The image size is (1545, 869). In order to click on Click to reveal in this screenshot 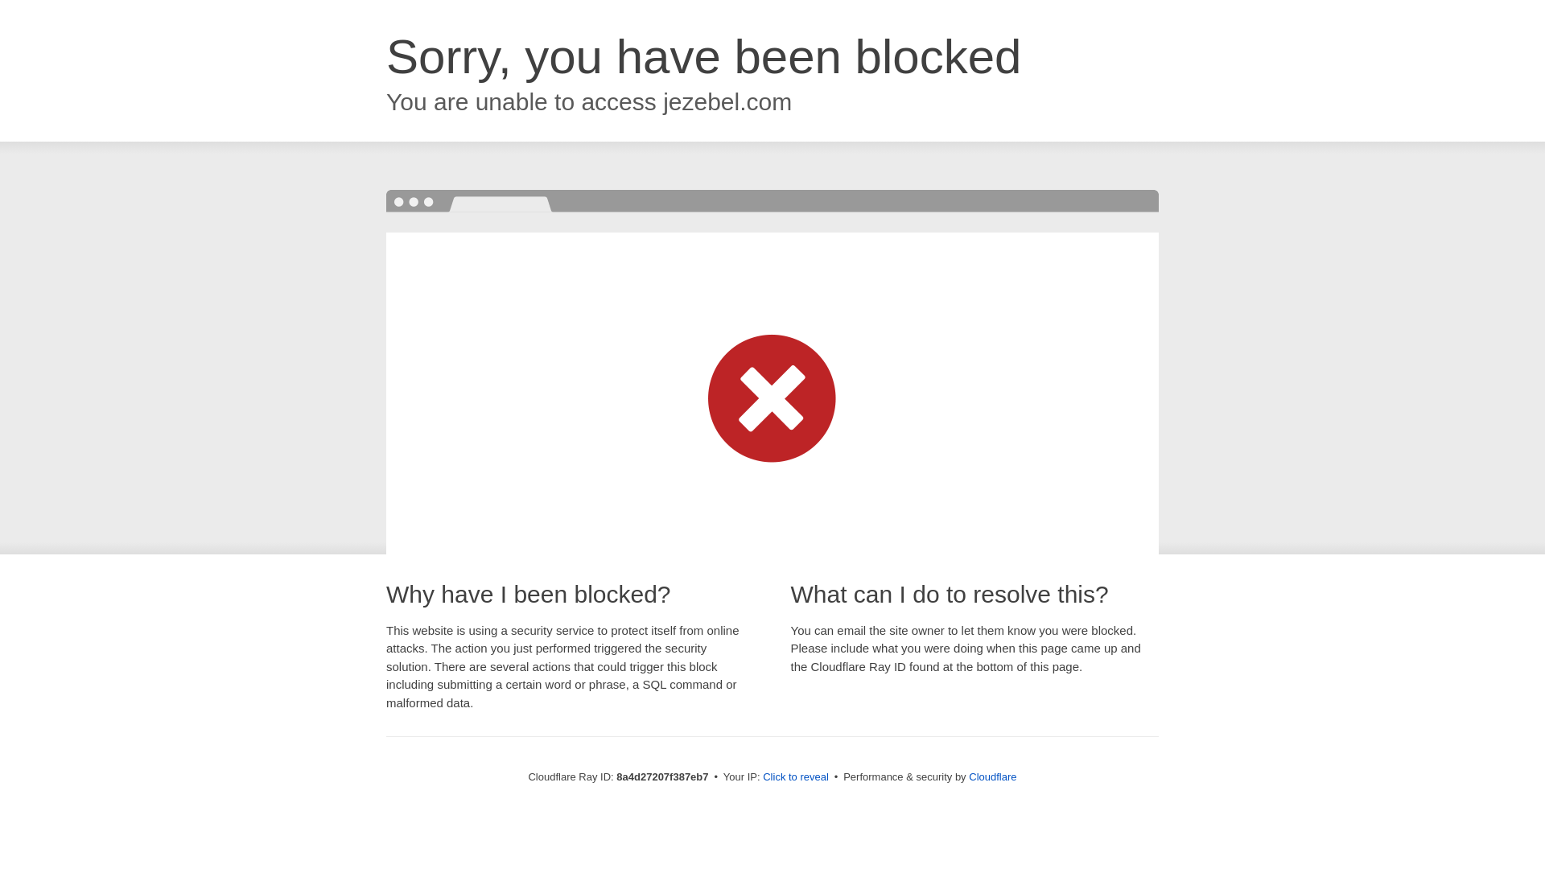, I will do `click(795, 777)`.